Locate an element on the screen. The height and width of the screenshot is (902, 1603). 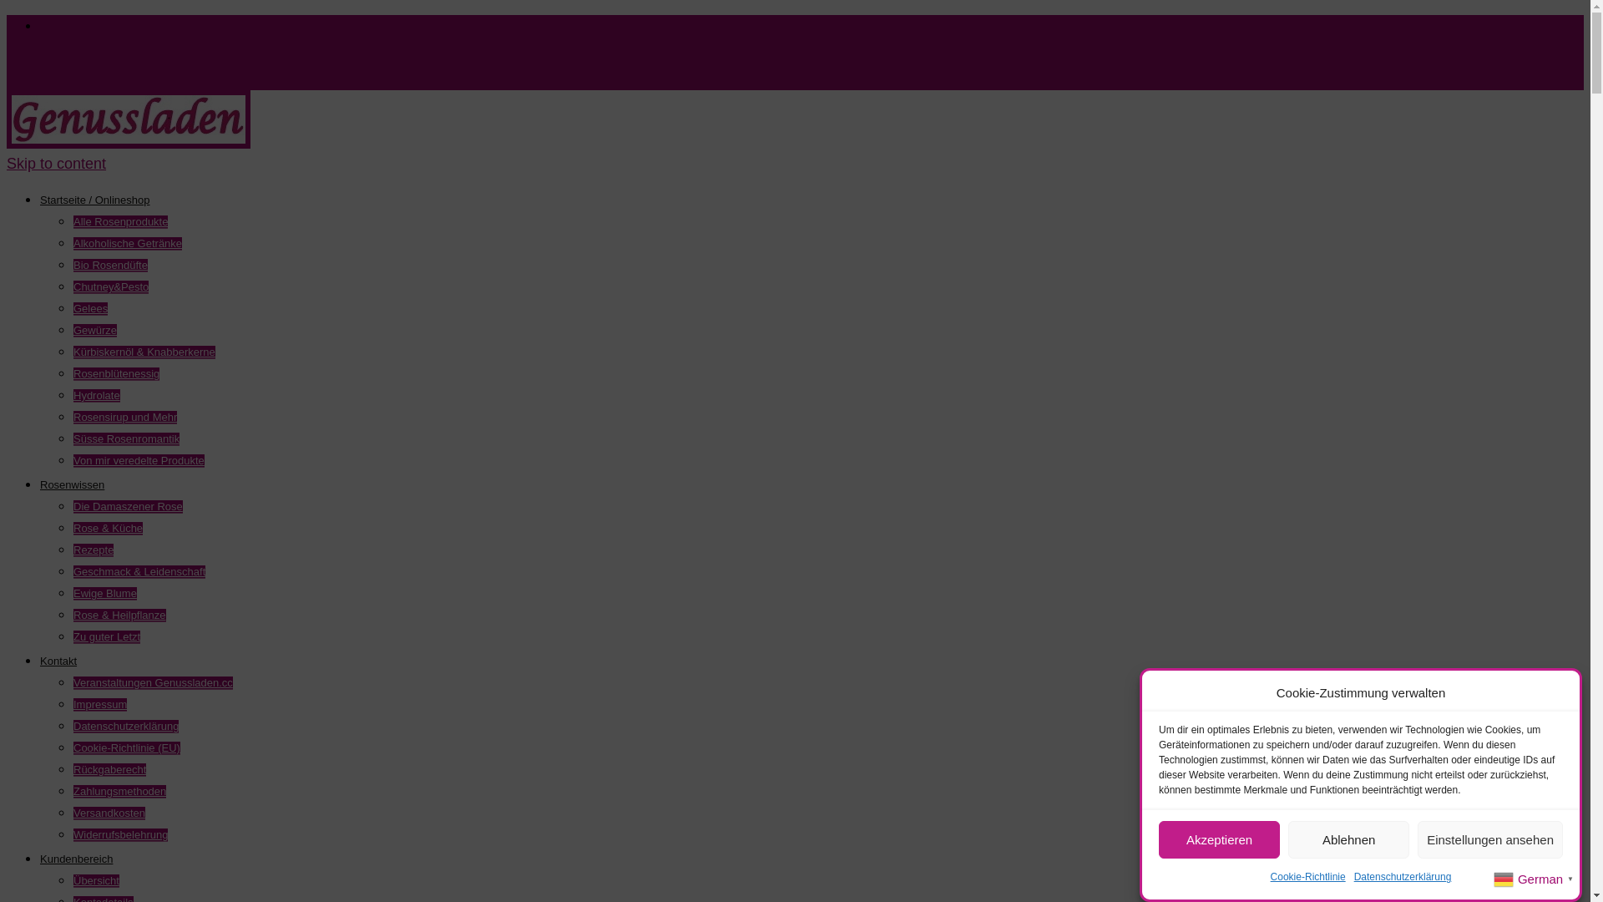
Die Damaszener Rose is located at coordinates (129, 507).